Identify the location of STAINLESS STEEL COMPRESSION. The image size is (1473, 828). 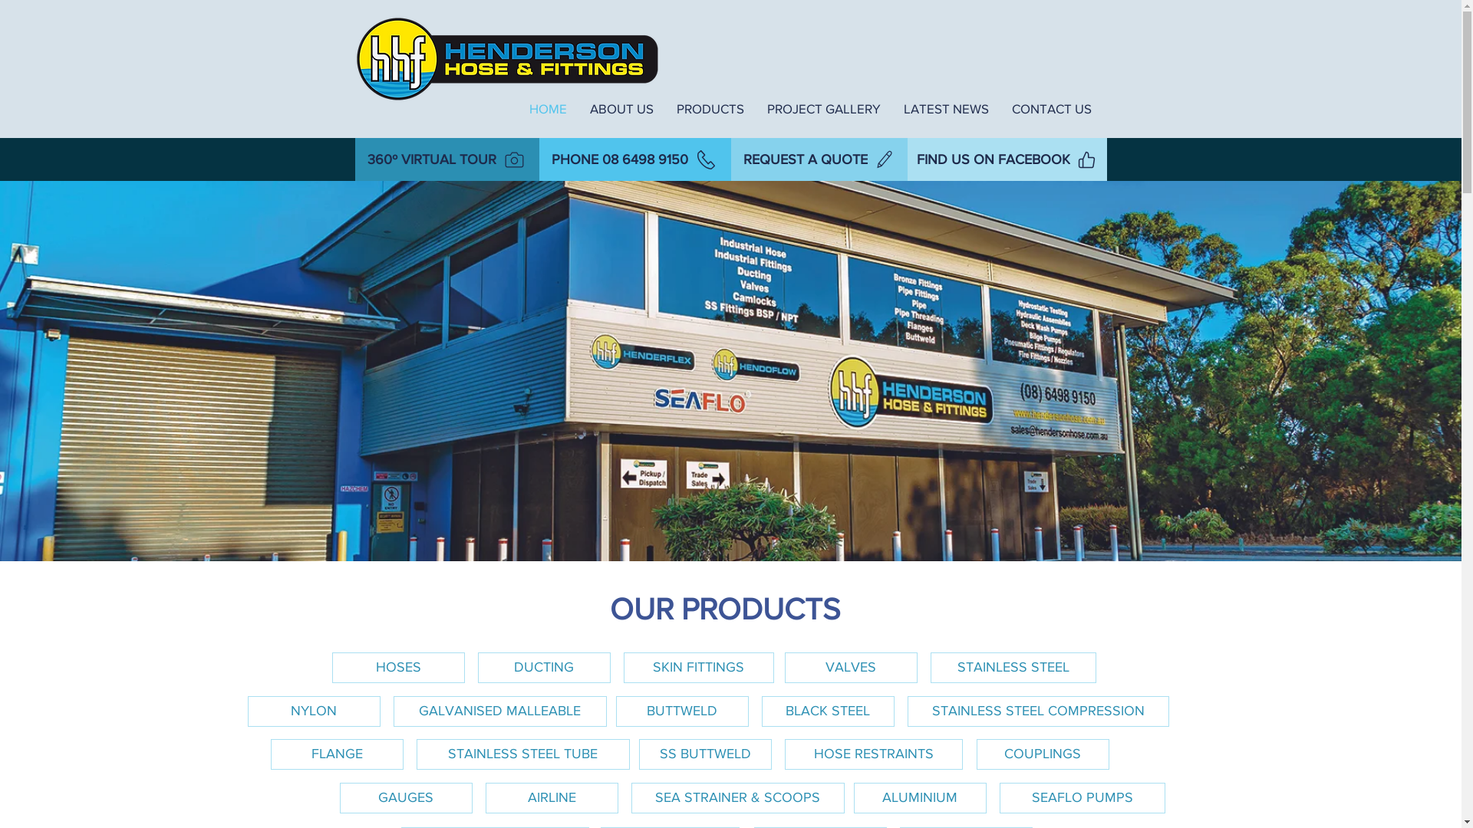
(1037, 711).